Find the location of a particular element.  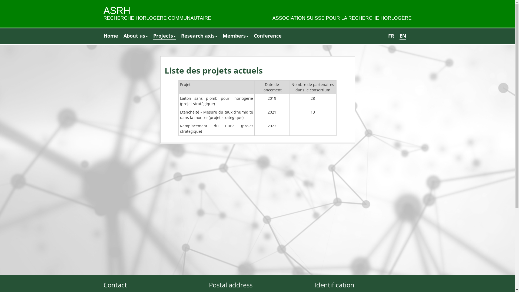

Home is located at coordinates (111, 36).